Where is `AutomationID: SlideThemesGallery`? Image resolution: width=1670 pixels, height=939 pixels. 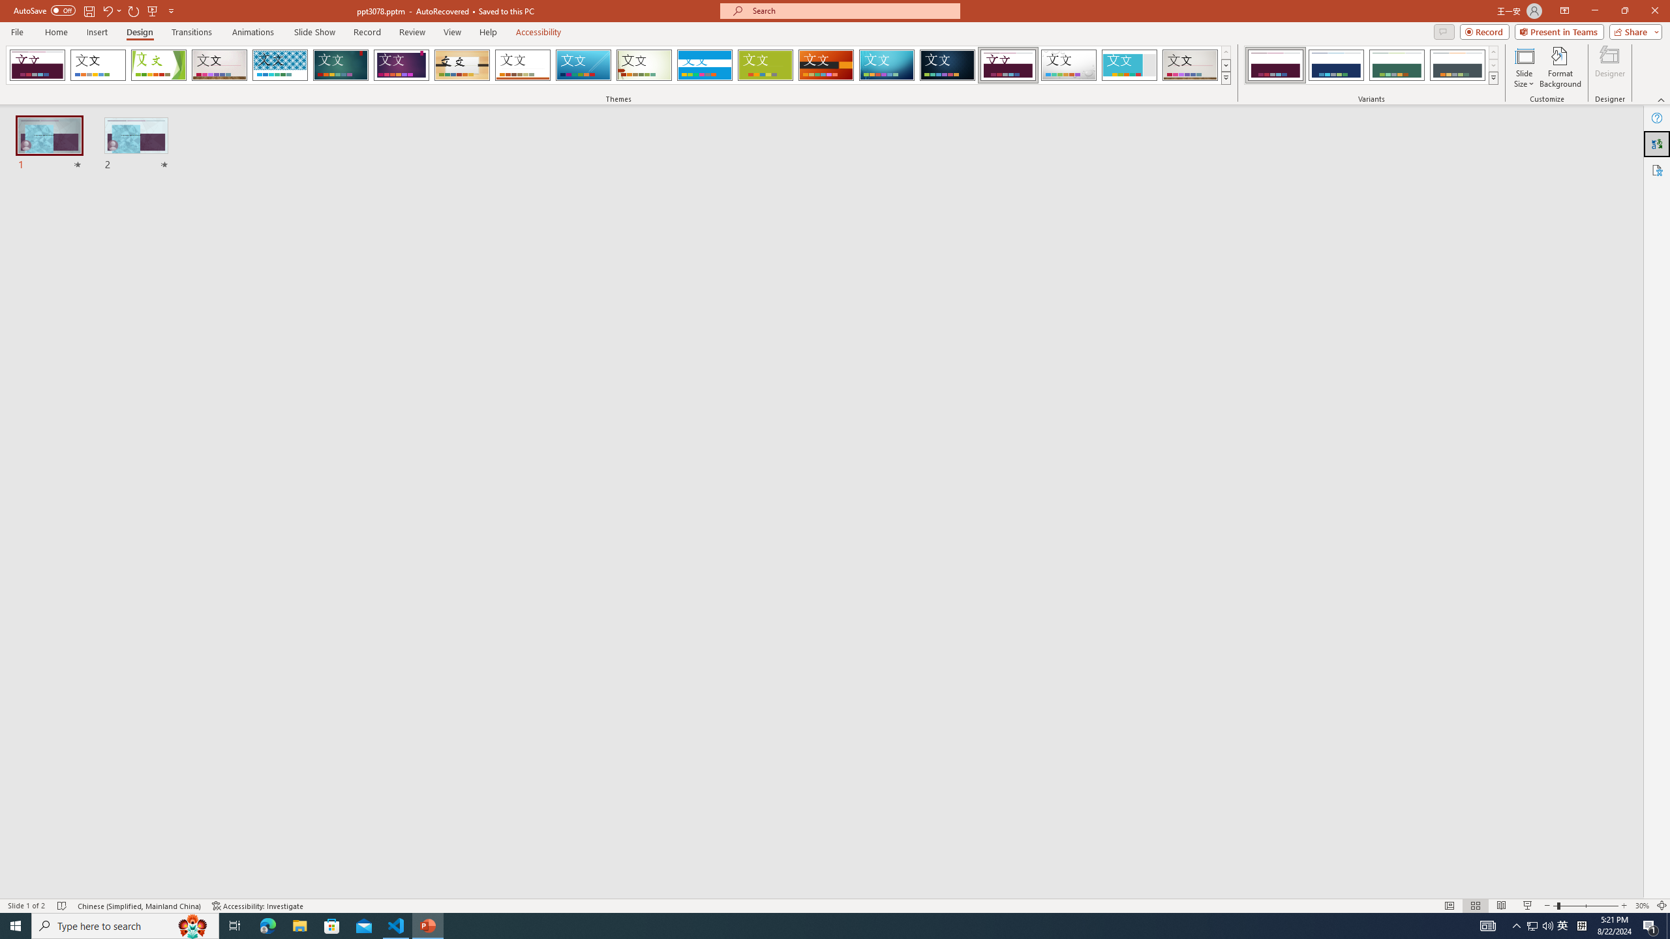
AutomationID: SlideThemesGallery is located at coordinates (618, 65).